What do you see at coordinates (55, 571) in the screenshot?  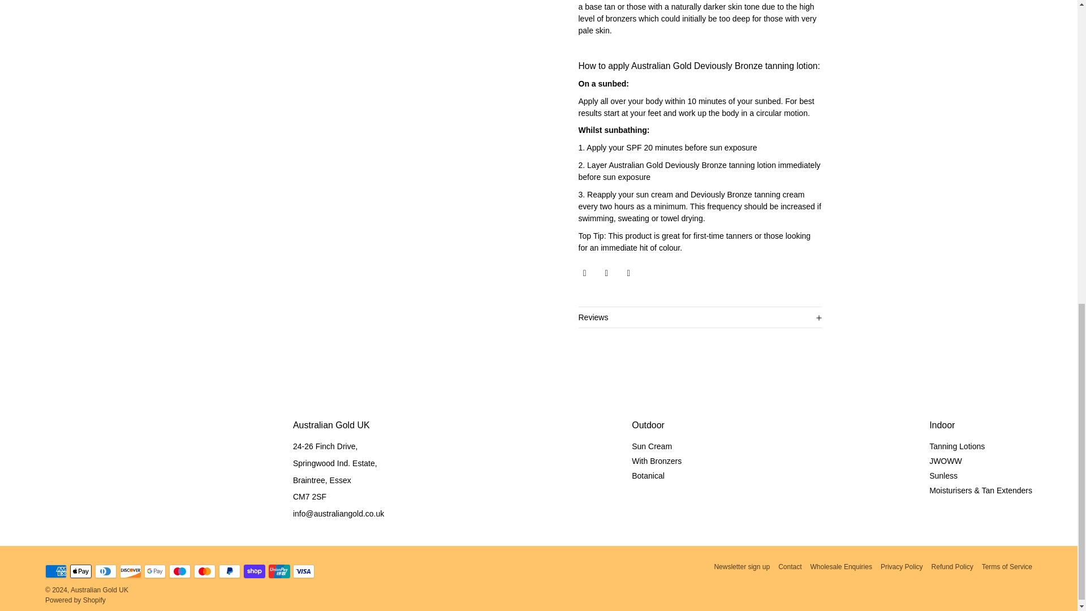 I see `American Express` at bounding box center [55, 571].